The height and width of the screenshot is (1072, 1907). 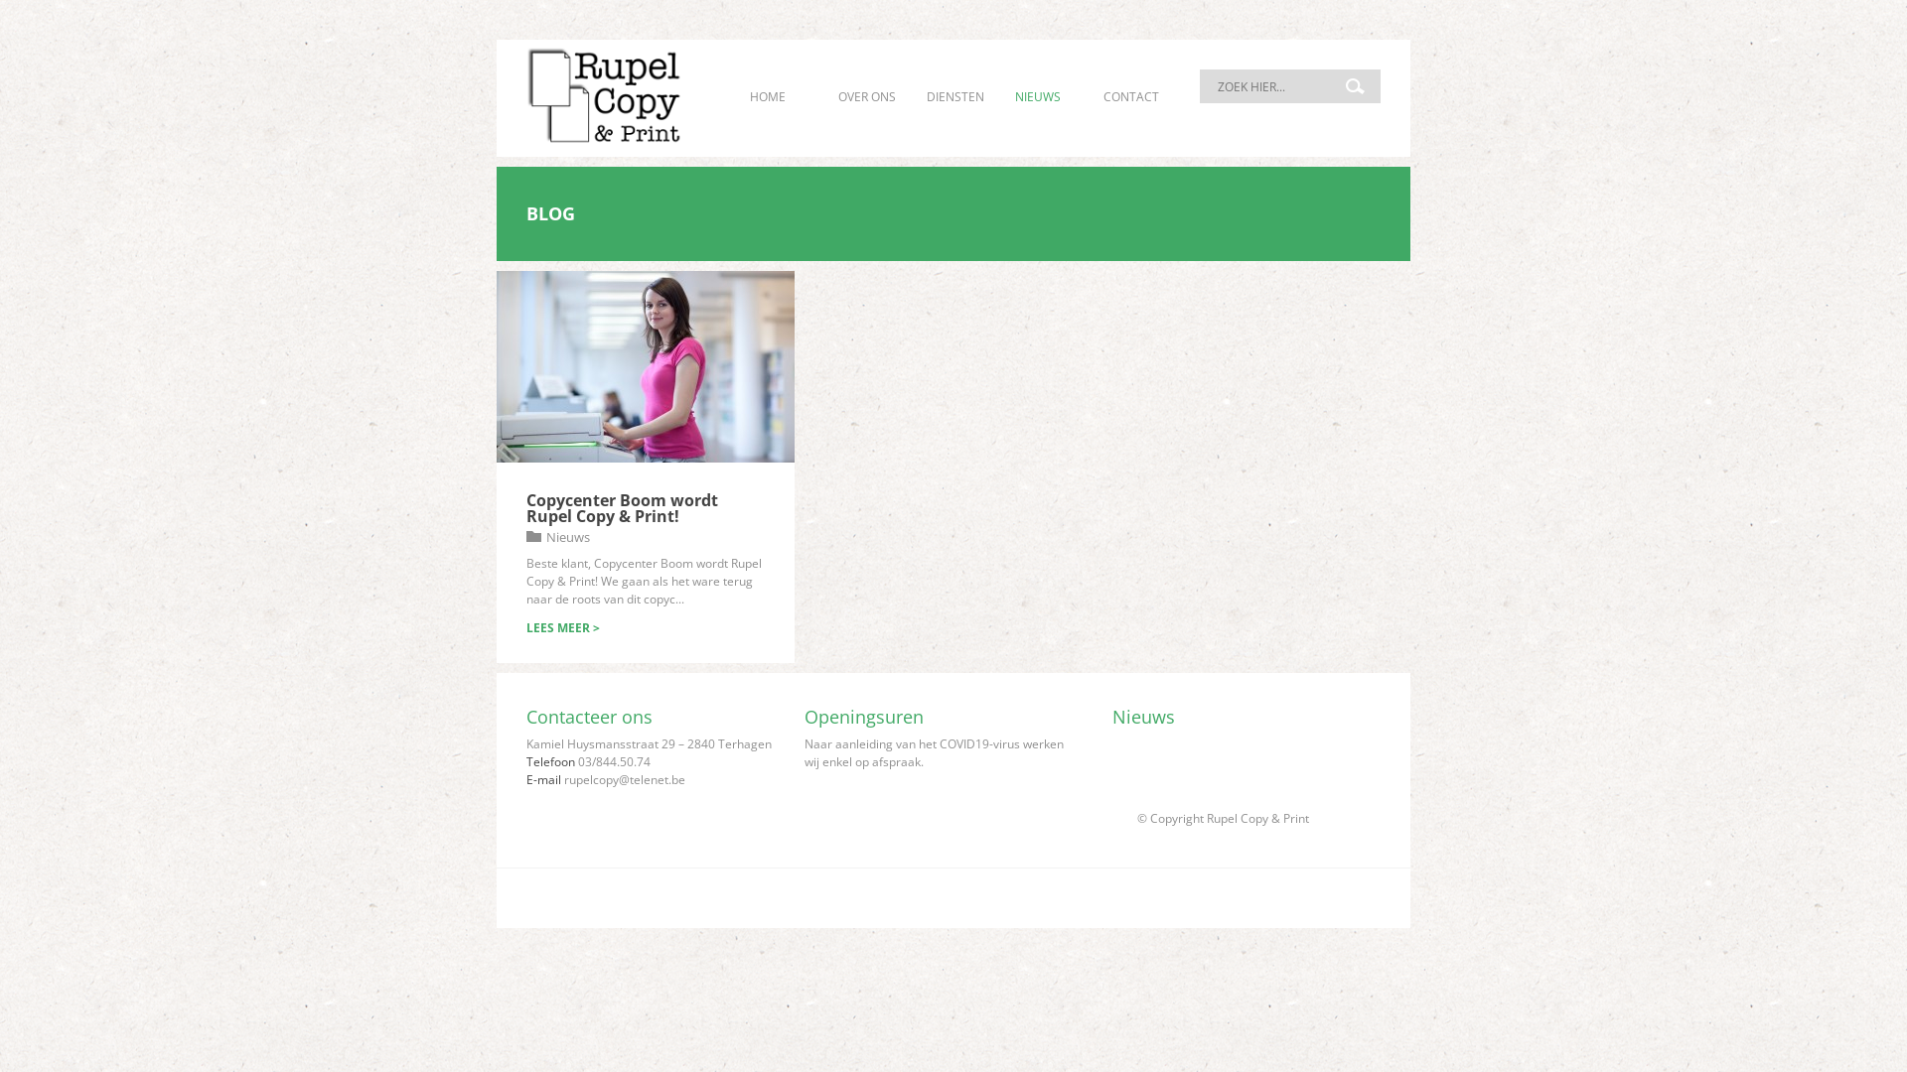 What do you see at coordinates (867, 97) in the screenshot?
I see `OVER ONS` at bounding box center [867, 97].